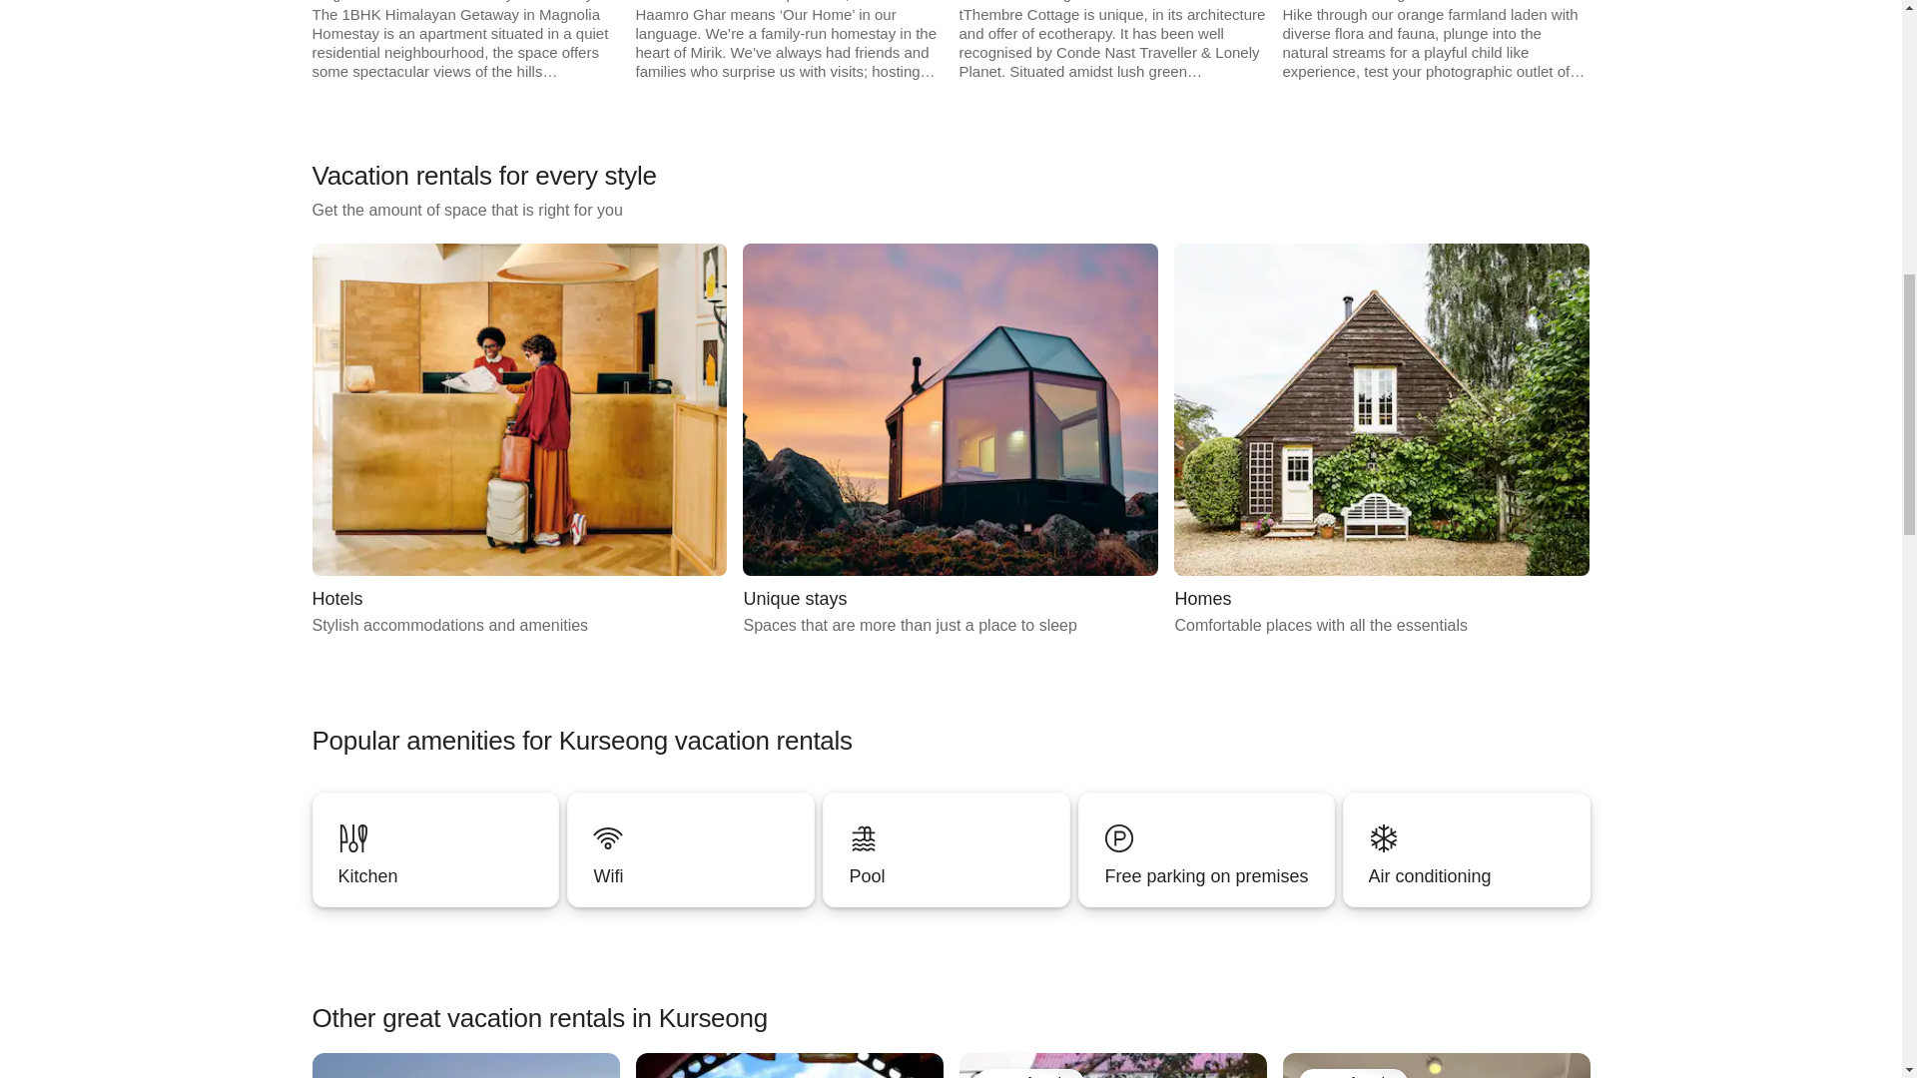  I want to click on Air conditioning, so click(435, 849).